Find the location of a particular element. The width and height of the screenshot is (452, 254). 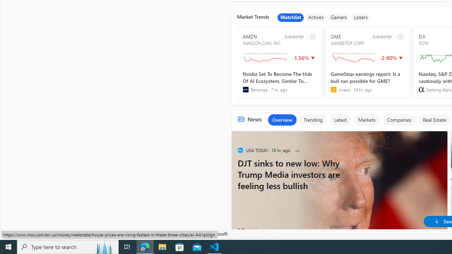

DJT -3.36% is located at coordinates (248, 230).